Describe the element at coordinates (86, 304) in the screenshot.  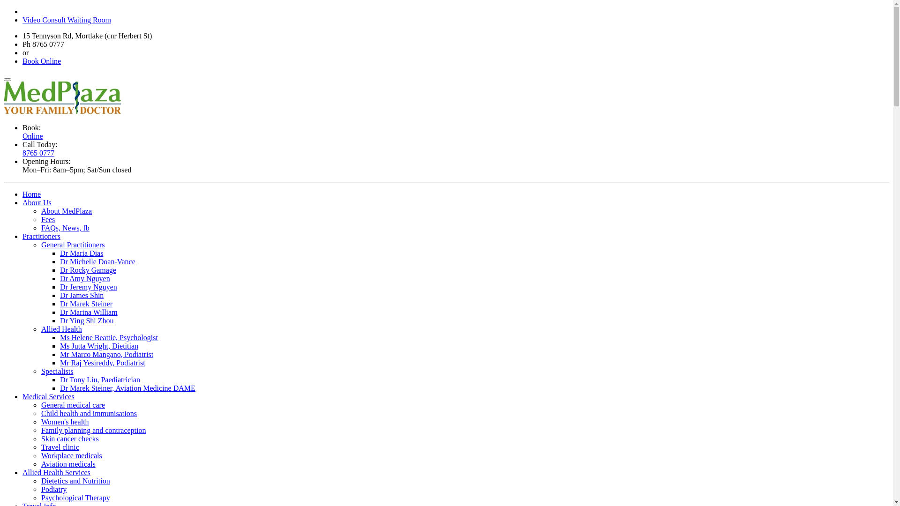
I see `Dr Marek Steiner` at that location.